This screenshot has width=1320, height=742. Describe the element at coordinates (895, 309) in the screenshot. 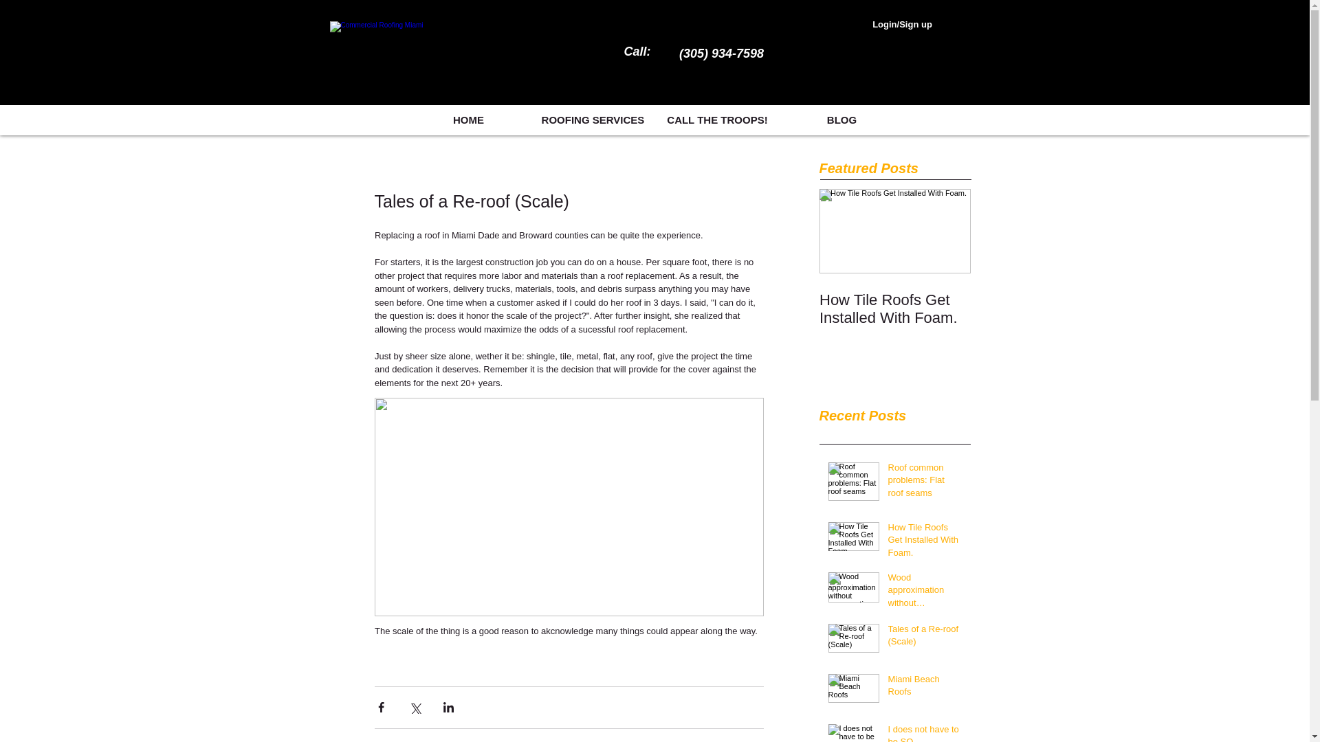

I see `How Tile Roofs Get Installed With Foam.` at that location.